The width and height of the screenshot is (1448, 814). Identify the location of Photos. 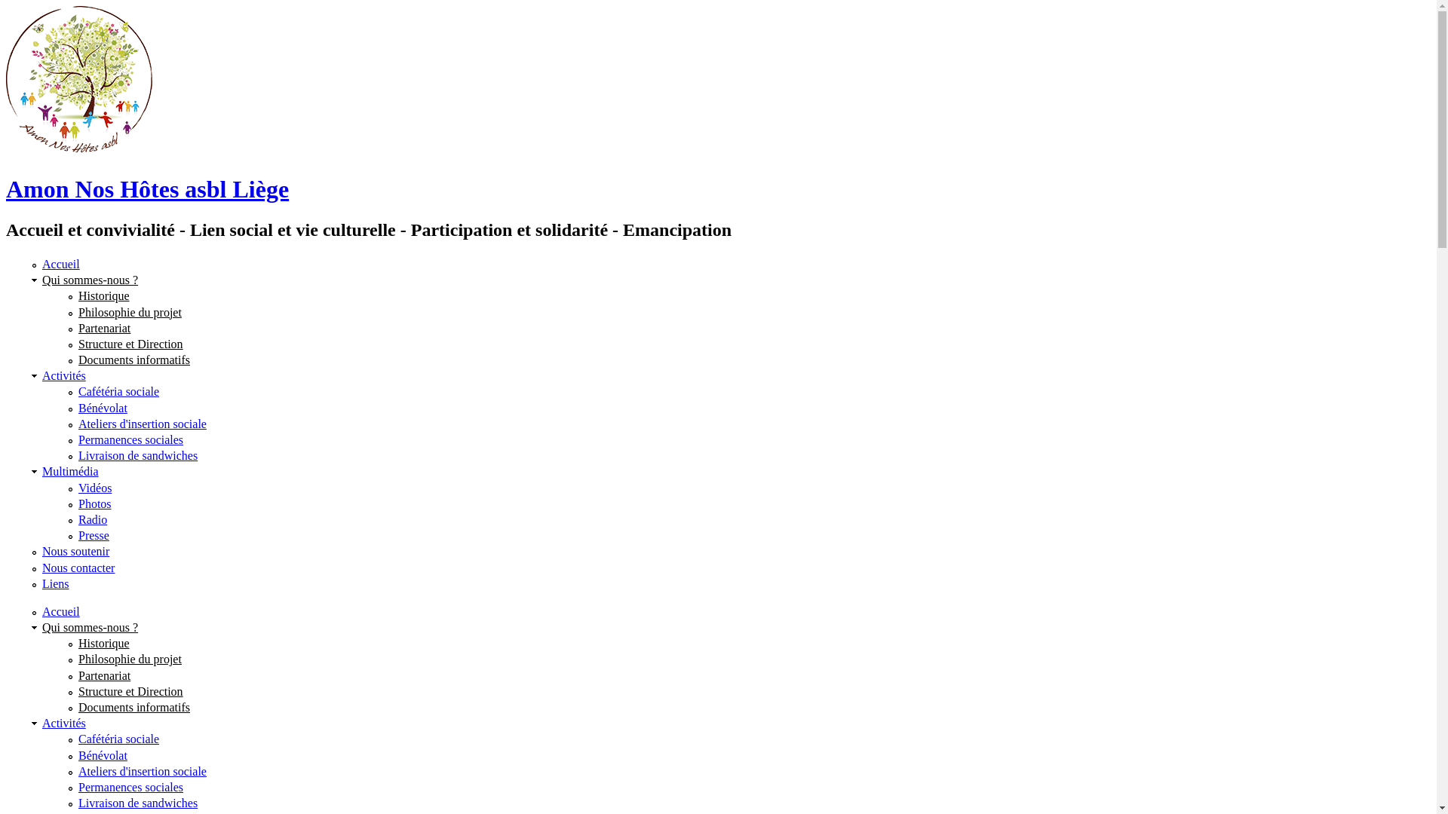
(95, 503).